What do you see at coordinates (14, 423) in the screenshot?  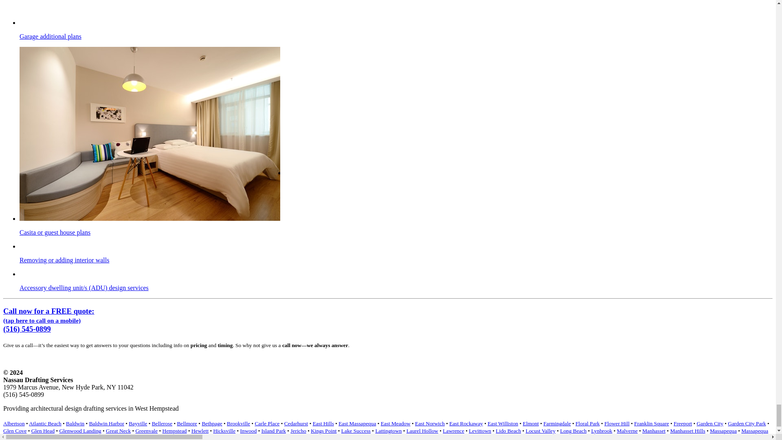 I see `Albertson` at bounding box center [14, 423].